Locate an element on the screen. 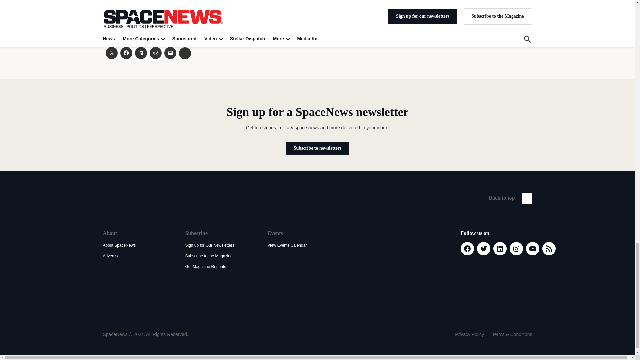  Click to share on Reddit is located at coordinates (155, 53).